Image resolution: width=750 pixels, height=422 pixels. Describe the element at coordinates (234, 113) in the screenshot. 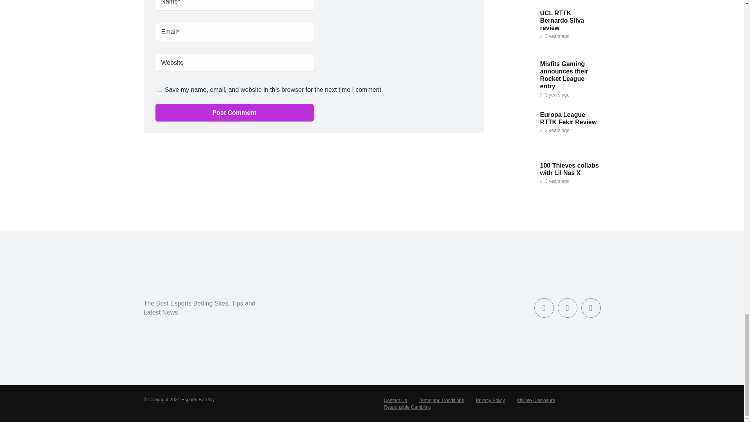

I see `Post Comment` at that location.